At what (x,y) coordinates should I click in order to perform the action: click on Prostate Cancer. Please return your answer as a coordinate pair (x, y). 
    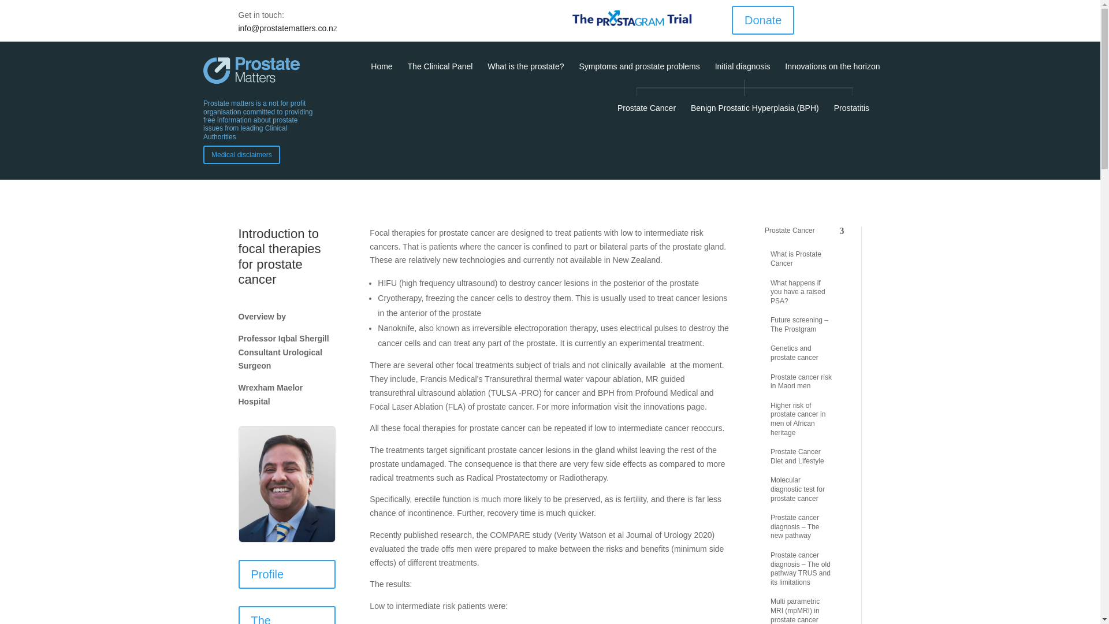
    Looking at the image, I should click on (646, 113).